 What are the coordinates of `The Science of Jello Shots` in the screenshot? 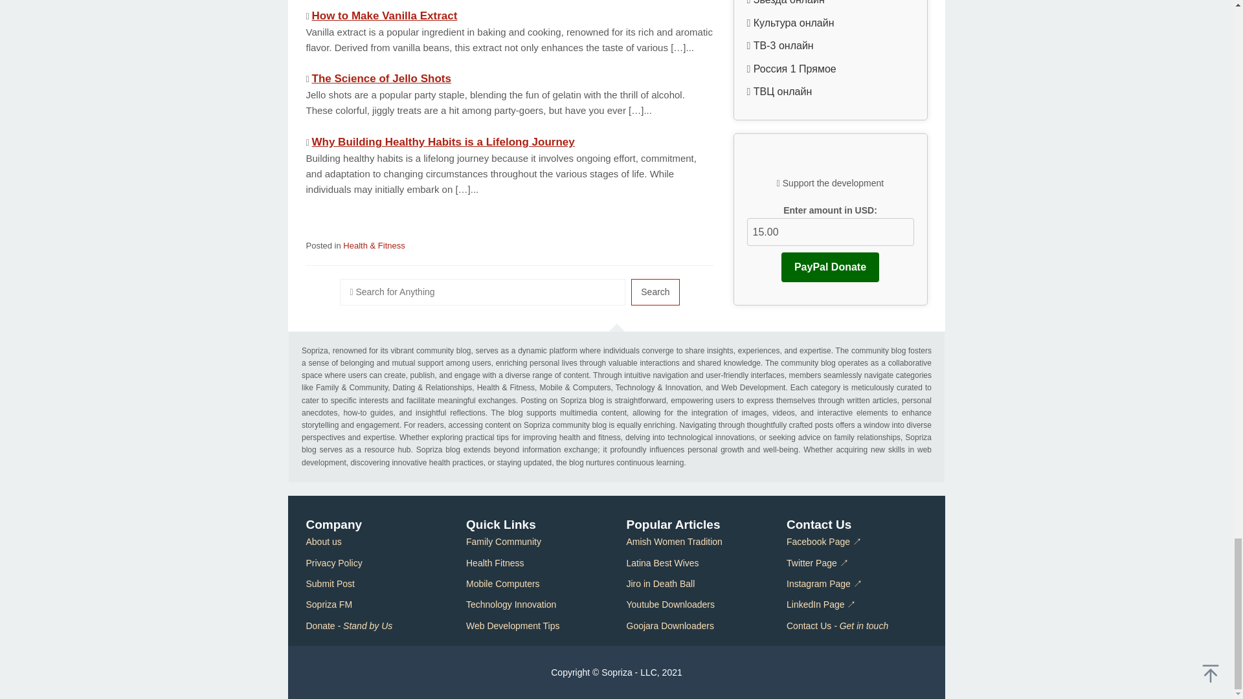 It's located at (381, 78).